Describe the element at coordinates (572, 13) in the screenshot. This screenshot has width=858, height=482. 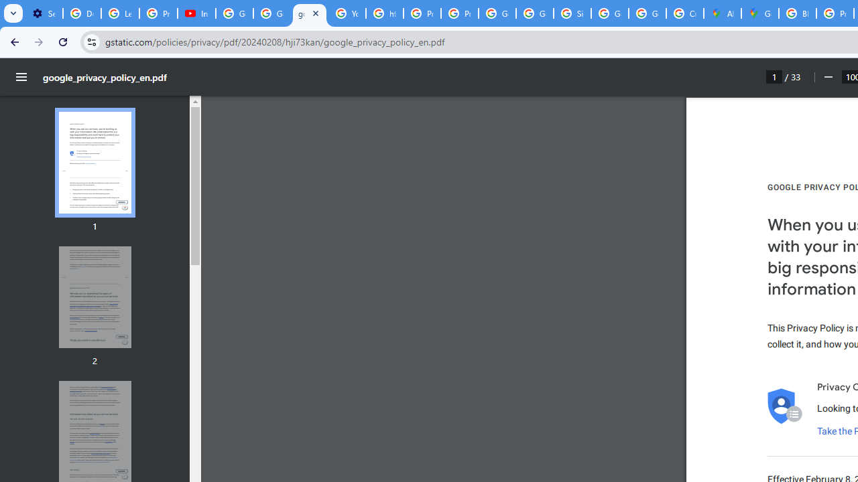
I see `Sign in - Google Accounts` at that location.